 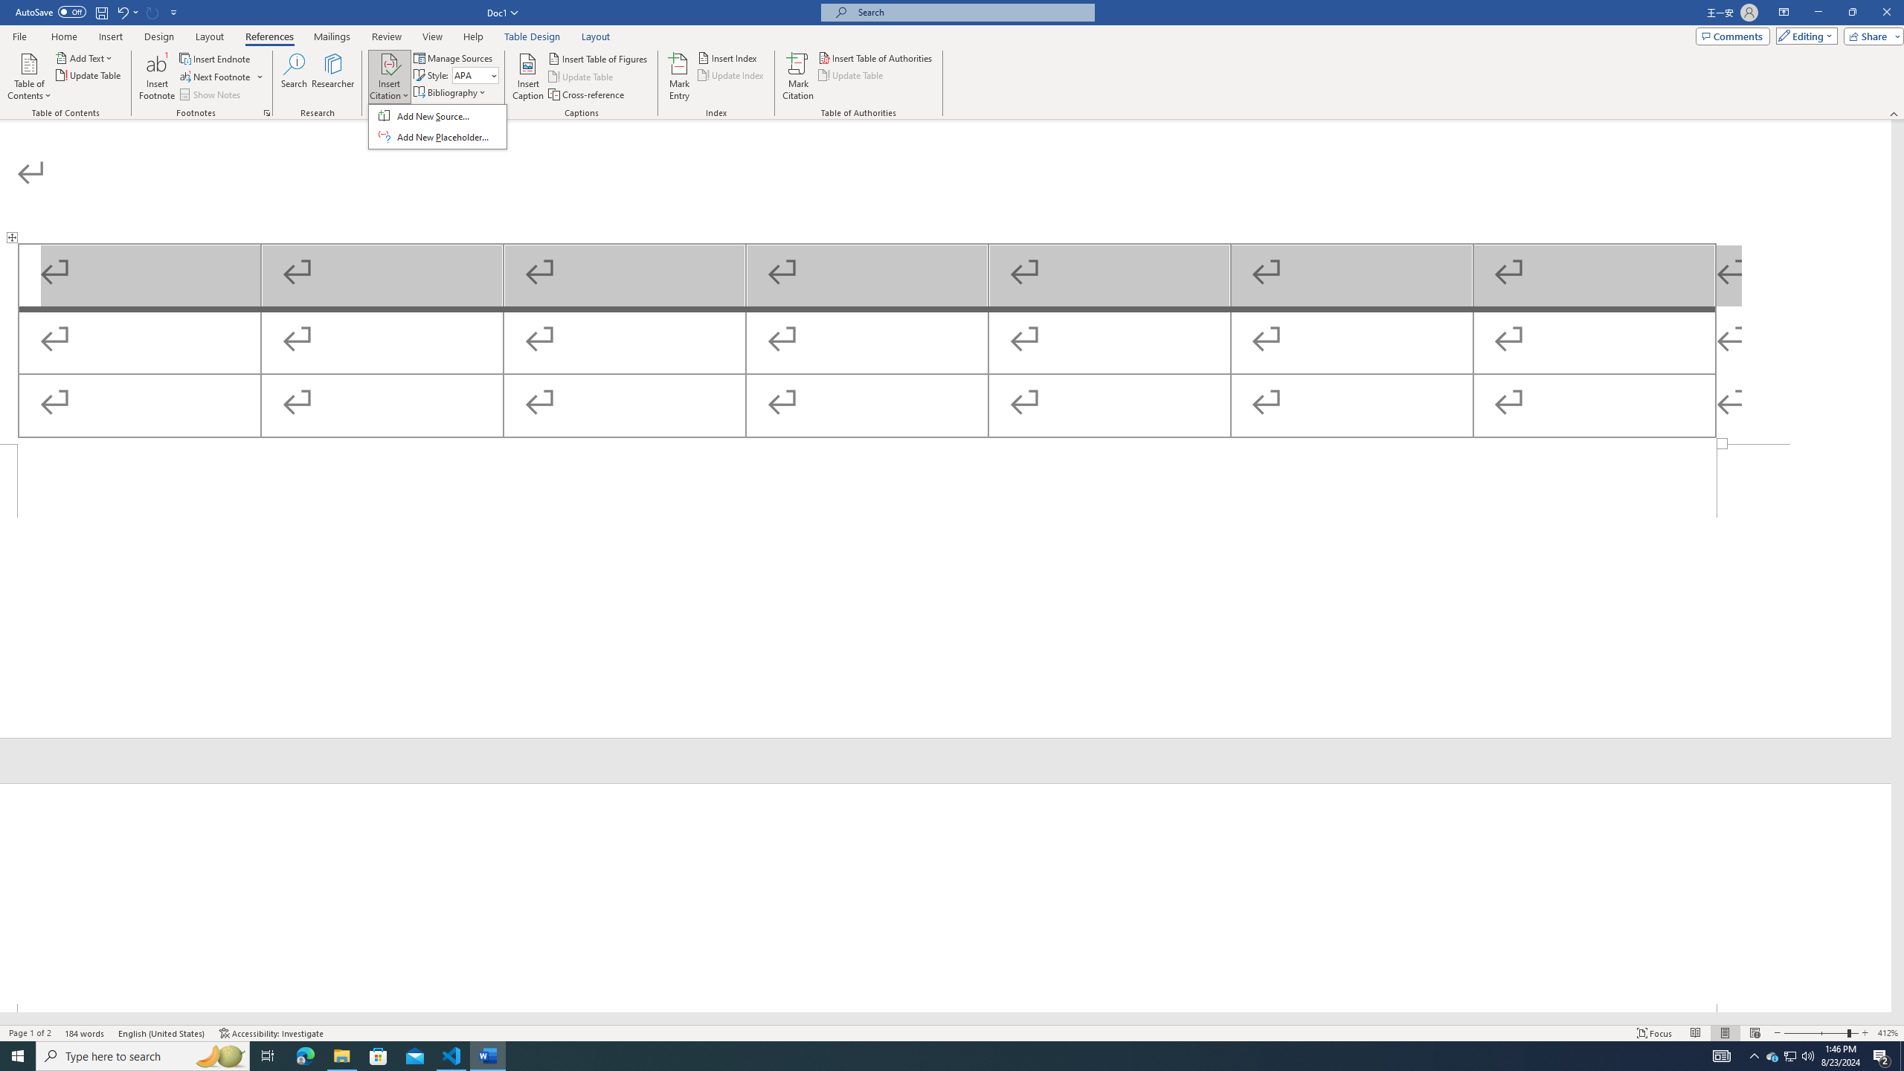 I want to click on Running applications, so click(x=271, y=1033).